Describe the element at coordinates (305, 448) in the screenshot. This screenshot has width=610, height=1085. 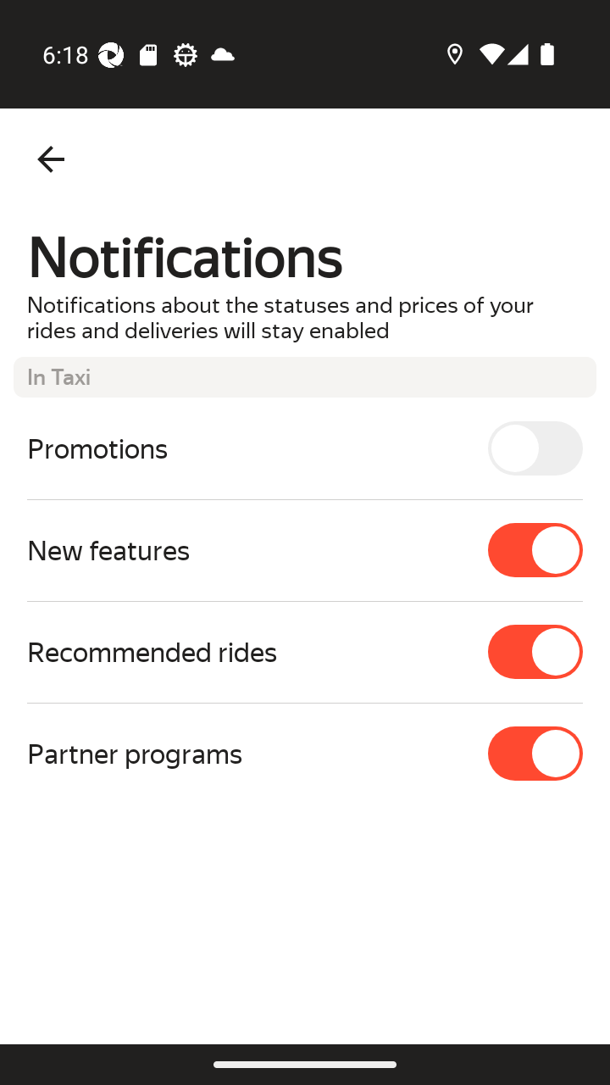
I see `Promotions` at that location.